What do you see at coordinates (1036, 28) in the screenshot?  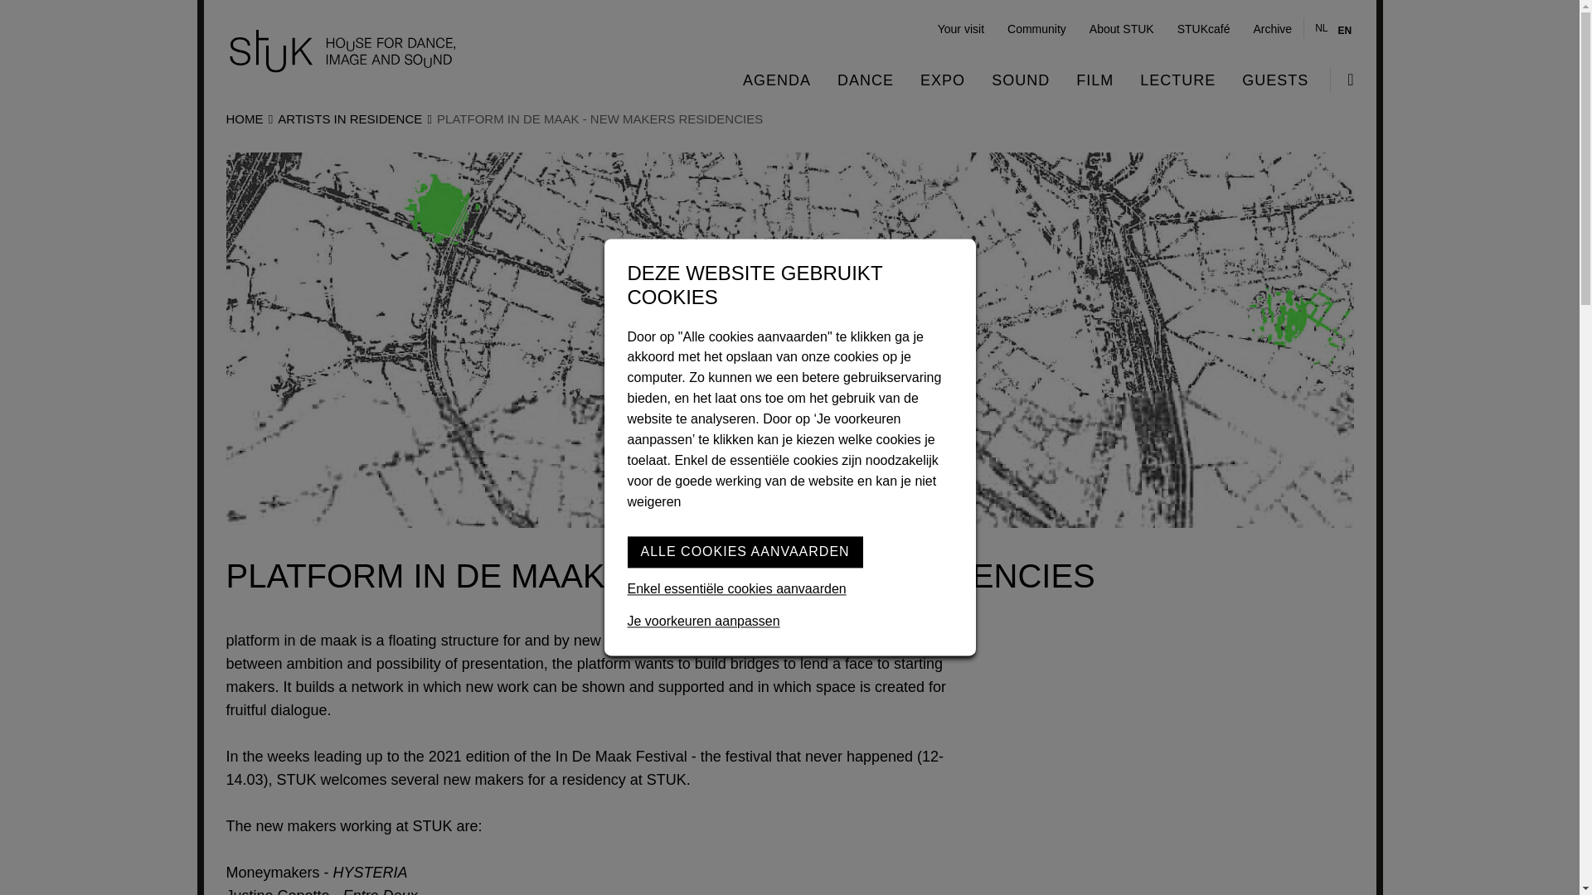 I see `Community` at bounding box center [1036, 28].